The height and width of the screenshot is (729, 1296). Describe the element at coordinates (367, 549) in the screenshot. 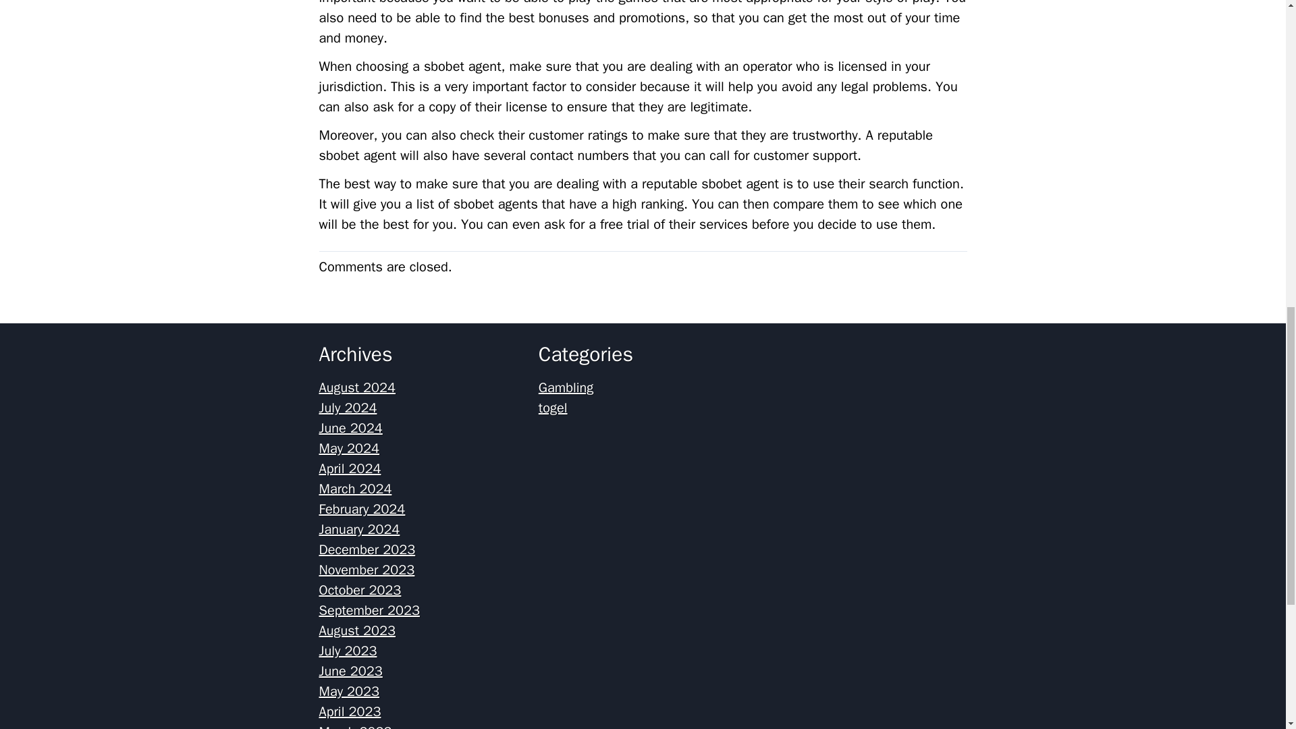

I see `December 2023` at that location.